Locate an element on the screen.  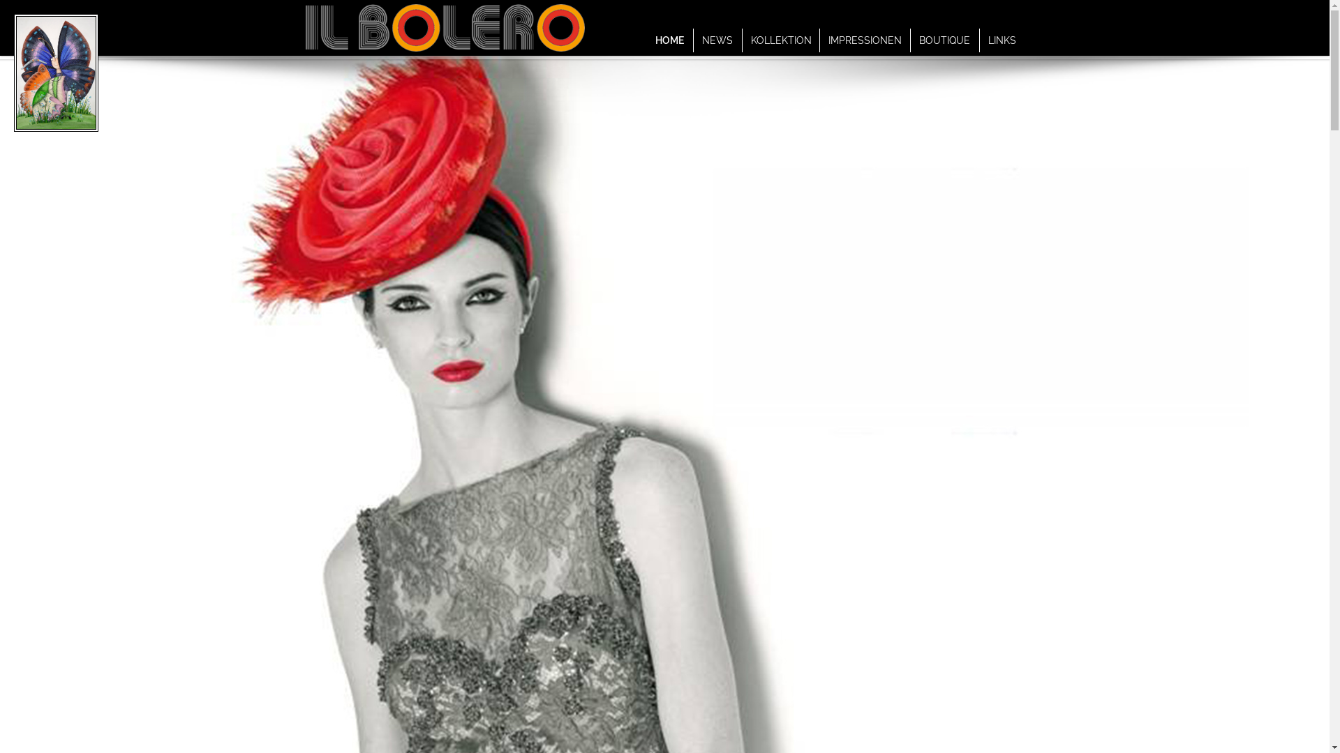
BOUTIQUE is located at coordinates (945, 40).